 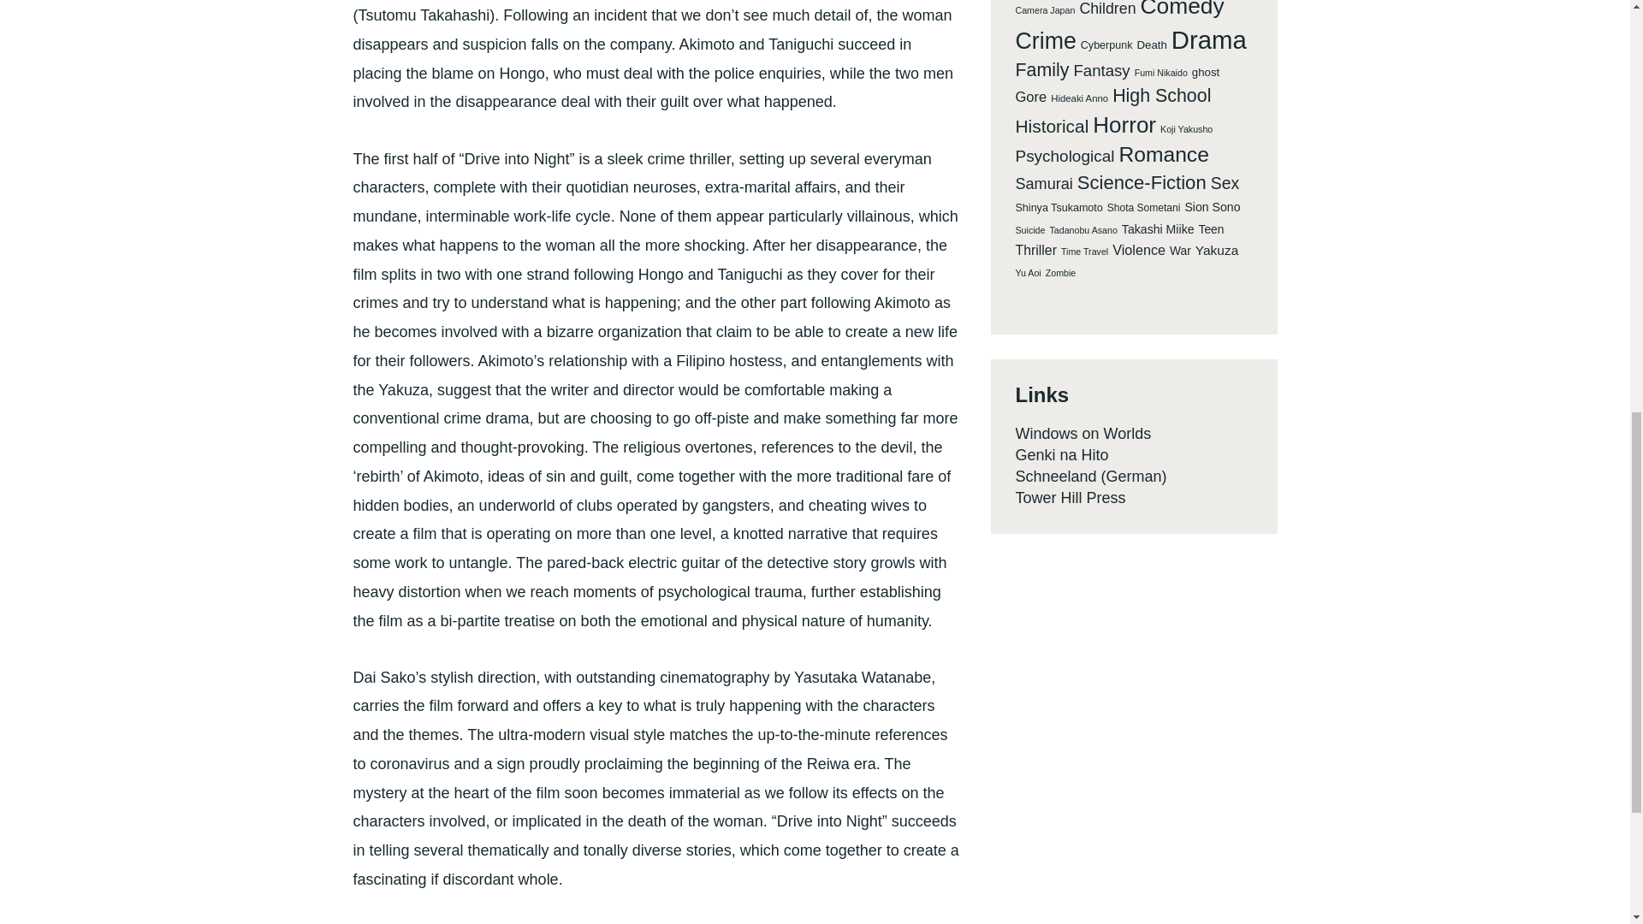 I want to click on Death, so click(x=1152, y=45).